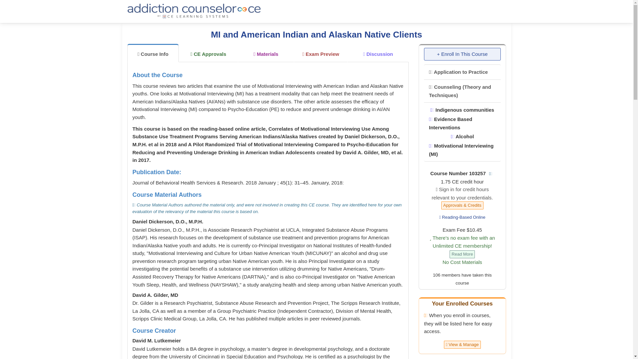 The width and height of the screenshot is (638, 359). I want to click on Course Info, so click(153, 53).